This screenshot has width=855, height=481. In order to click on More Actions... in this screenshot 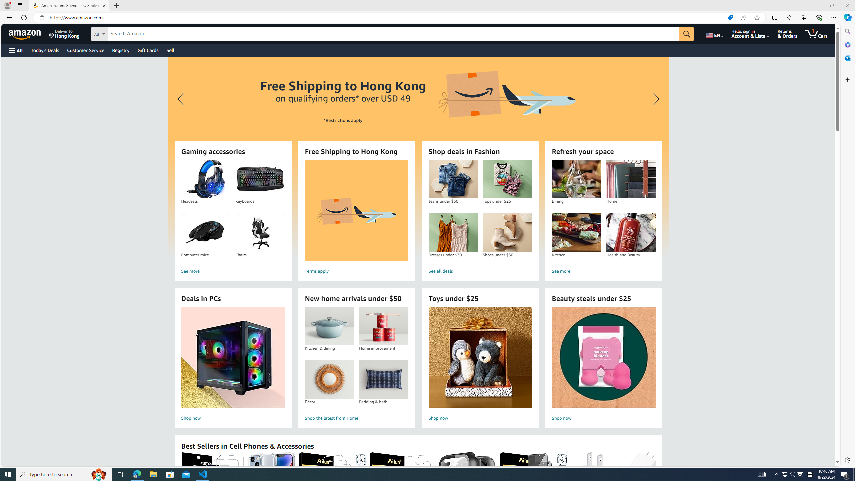, I will do `click(847, 17)`.